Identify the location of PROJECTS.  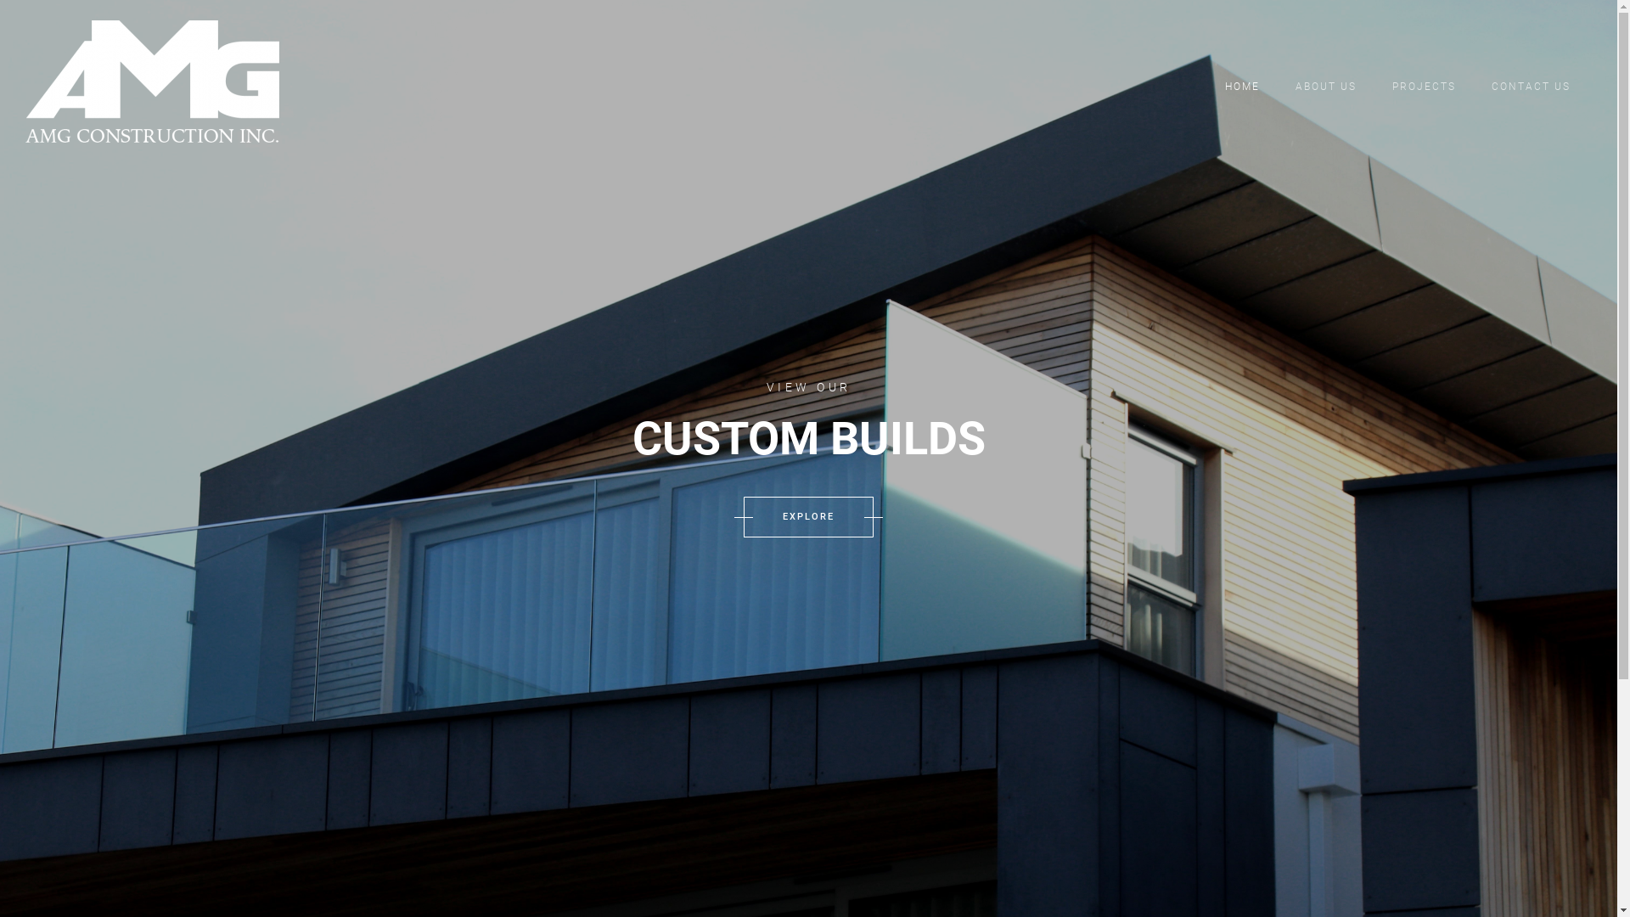
(1425, 87).